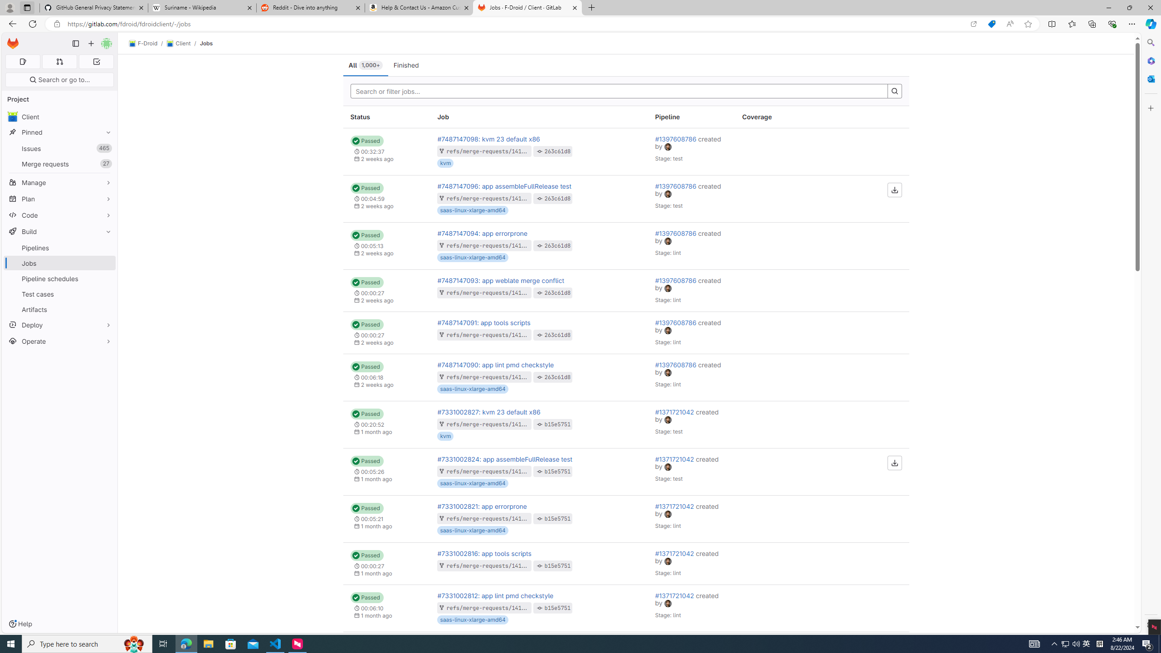 This screenshot has width=1161, height=653. I want to click on Unpin Merge requests, so click(106, 164).